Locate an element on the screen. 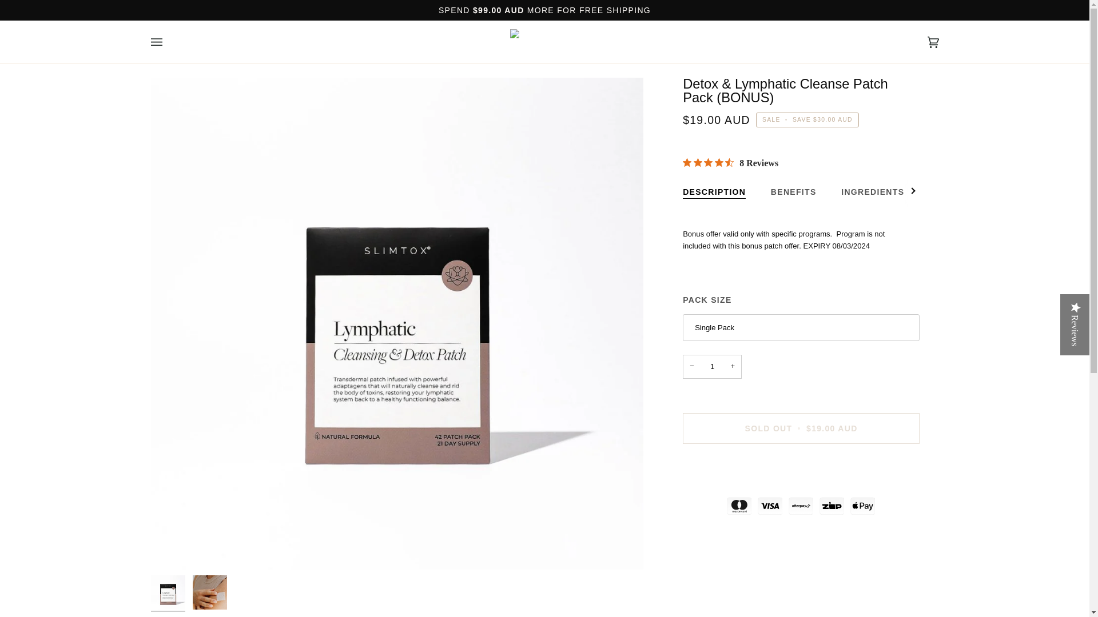 This screenshot has height=617, width=1098. BENEFITS is located at coordinates (794, 189).